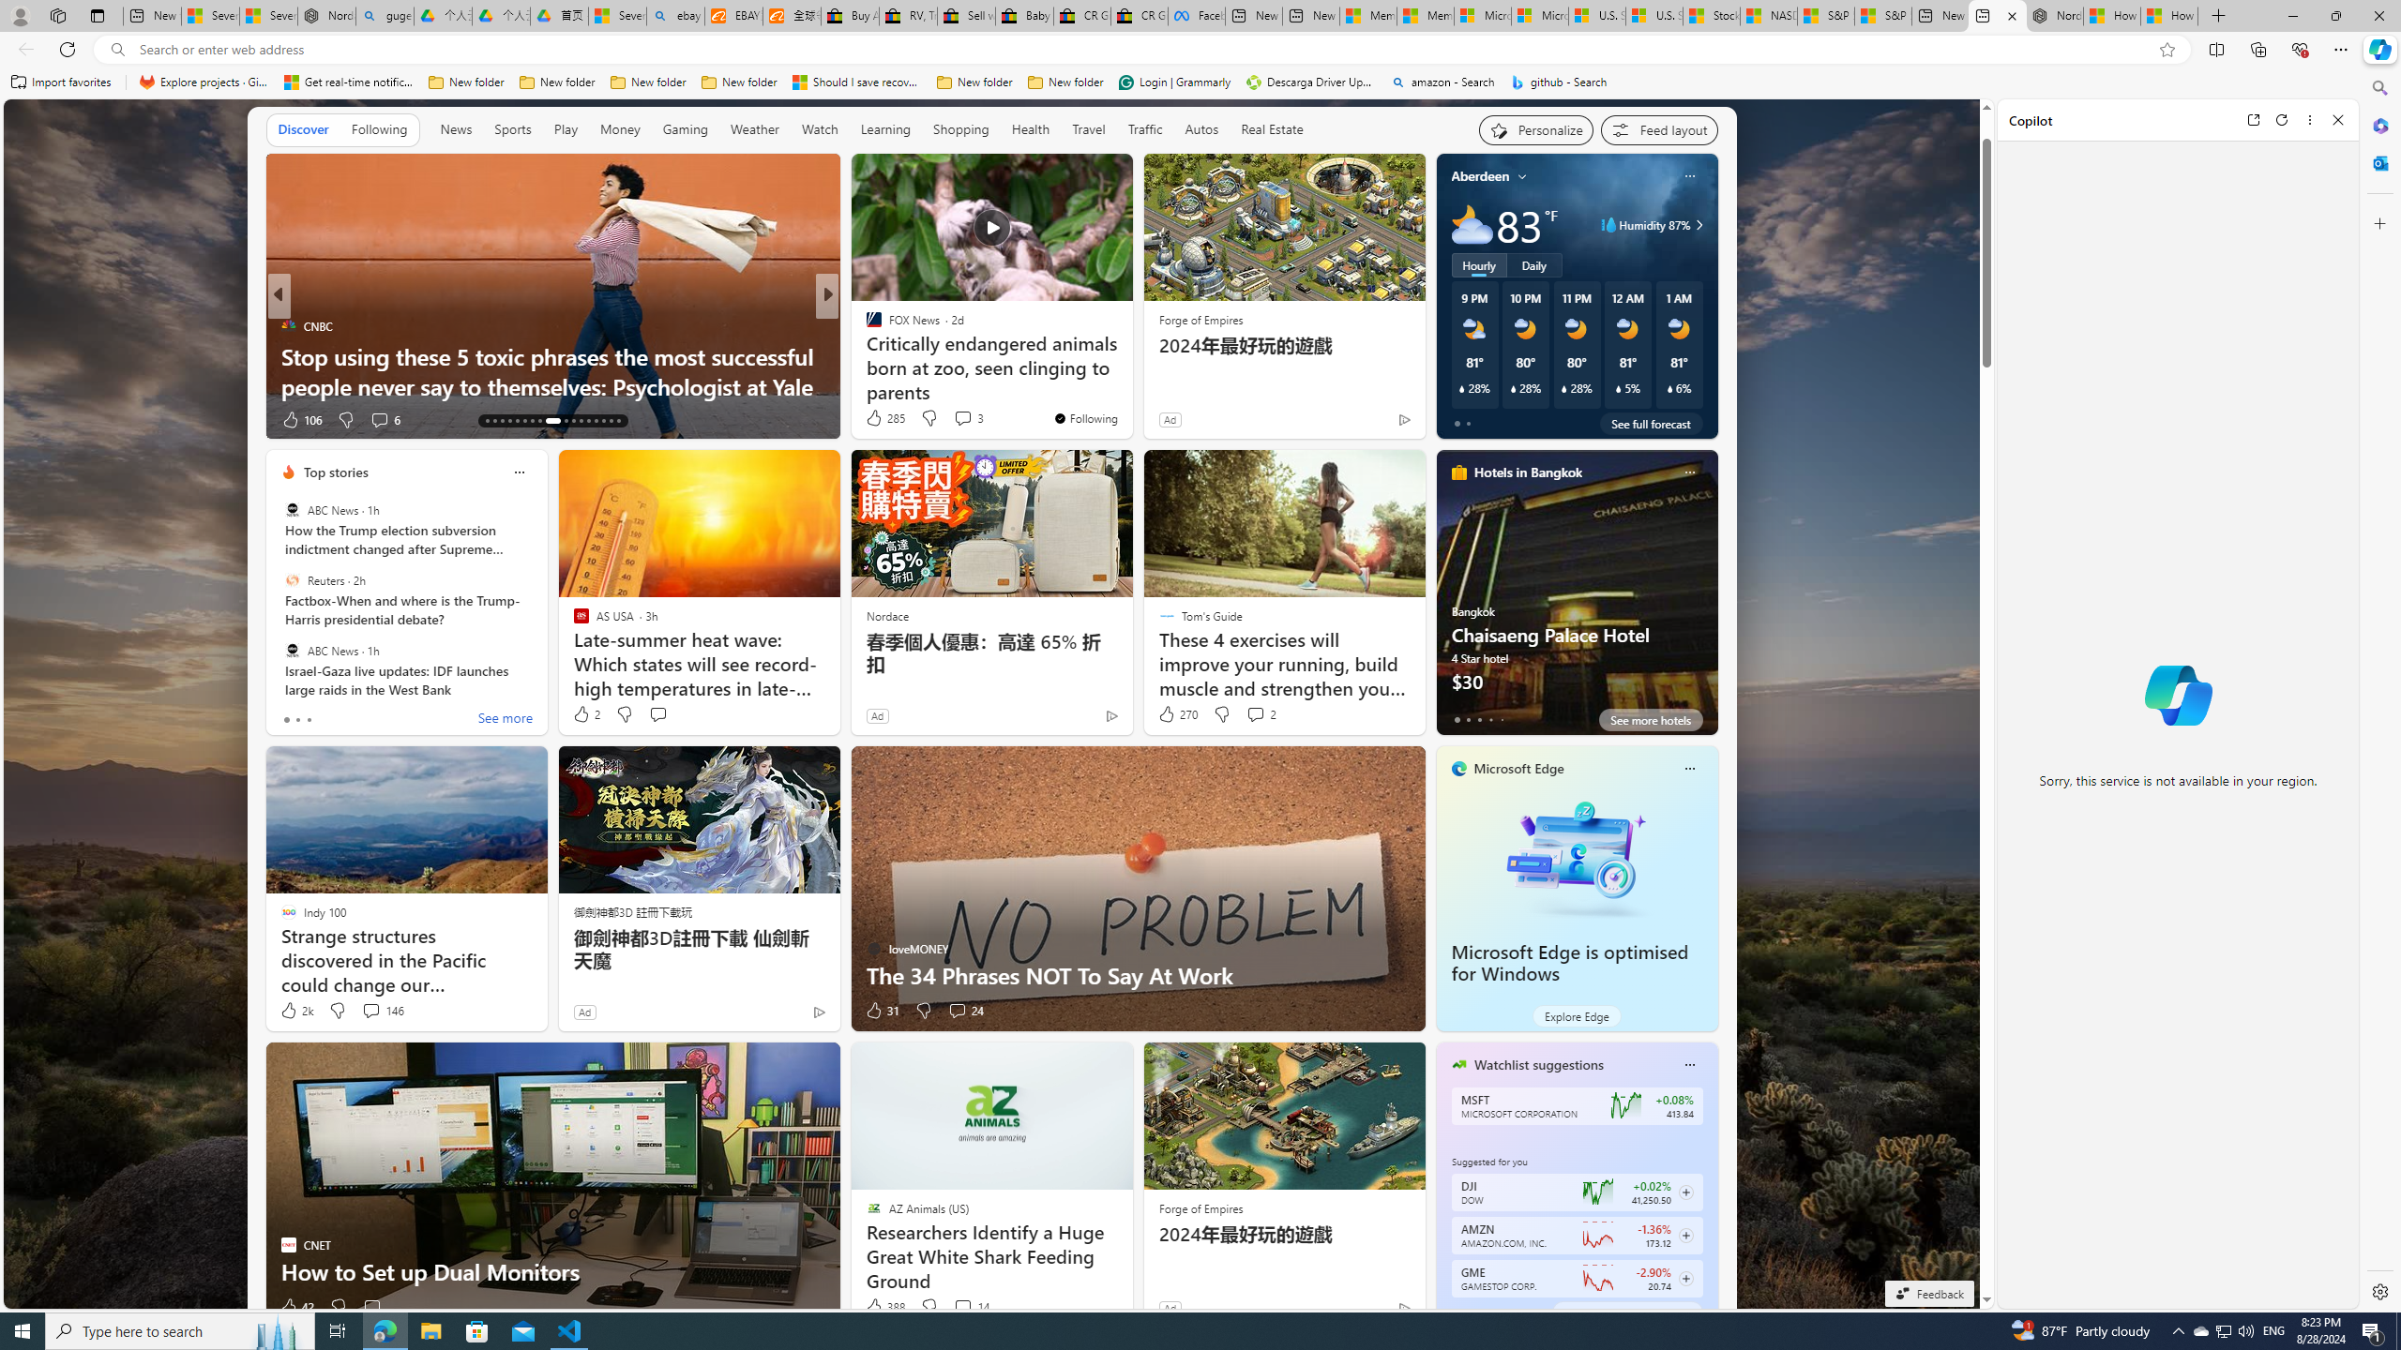 This screenshot has width=2401, height=1350. Describe the element at coordinates (1538, 1065) in the screenshot. I see `Watchlist suggestions` at that location.